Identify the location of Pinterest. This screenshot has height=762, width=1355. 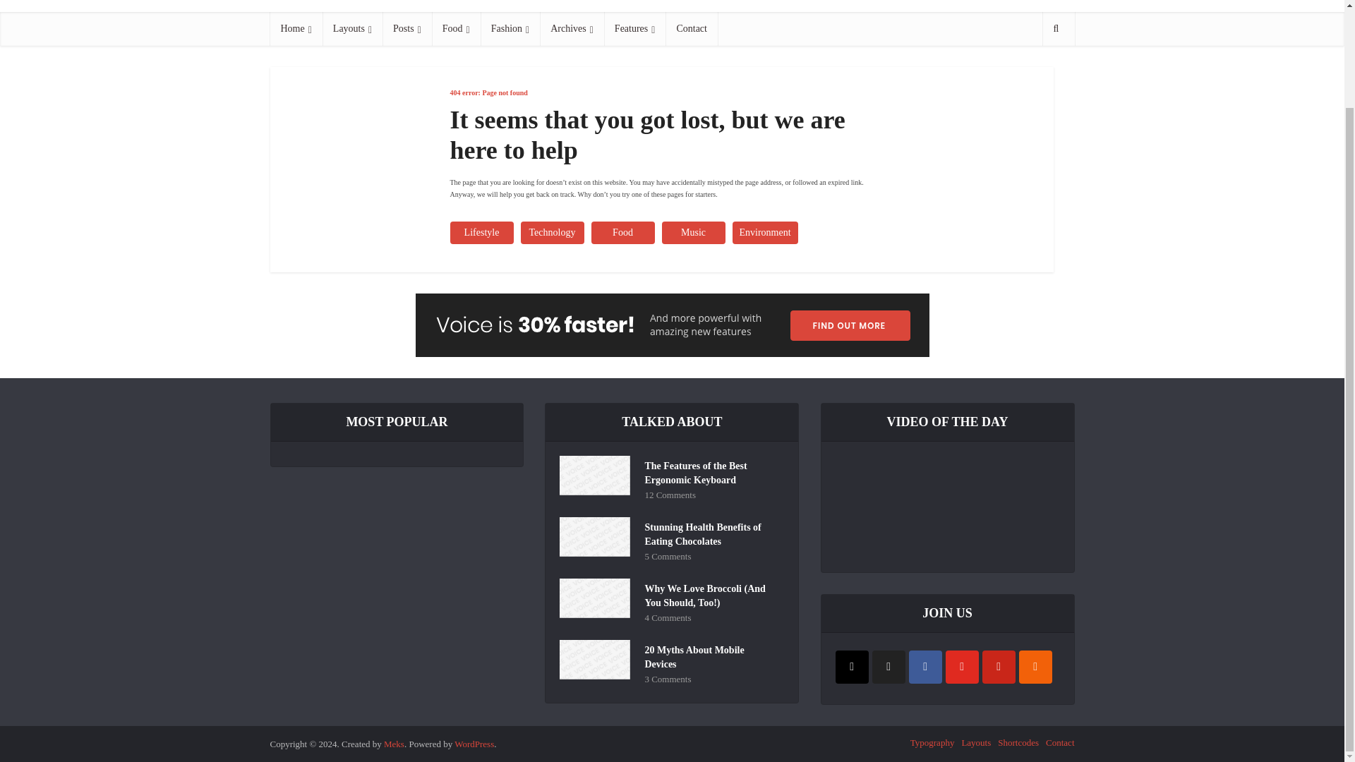
(999, 667).